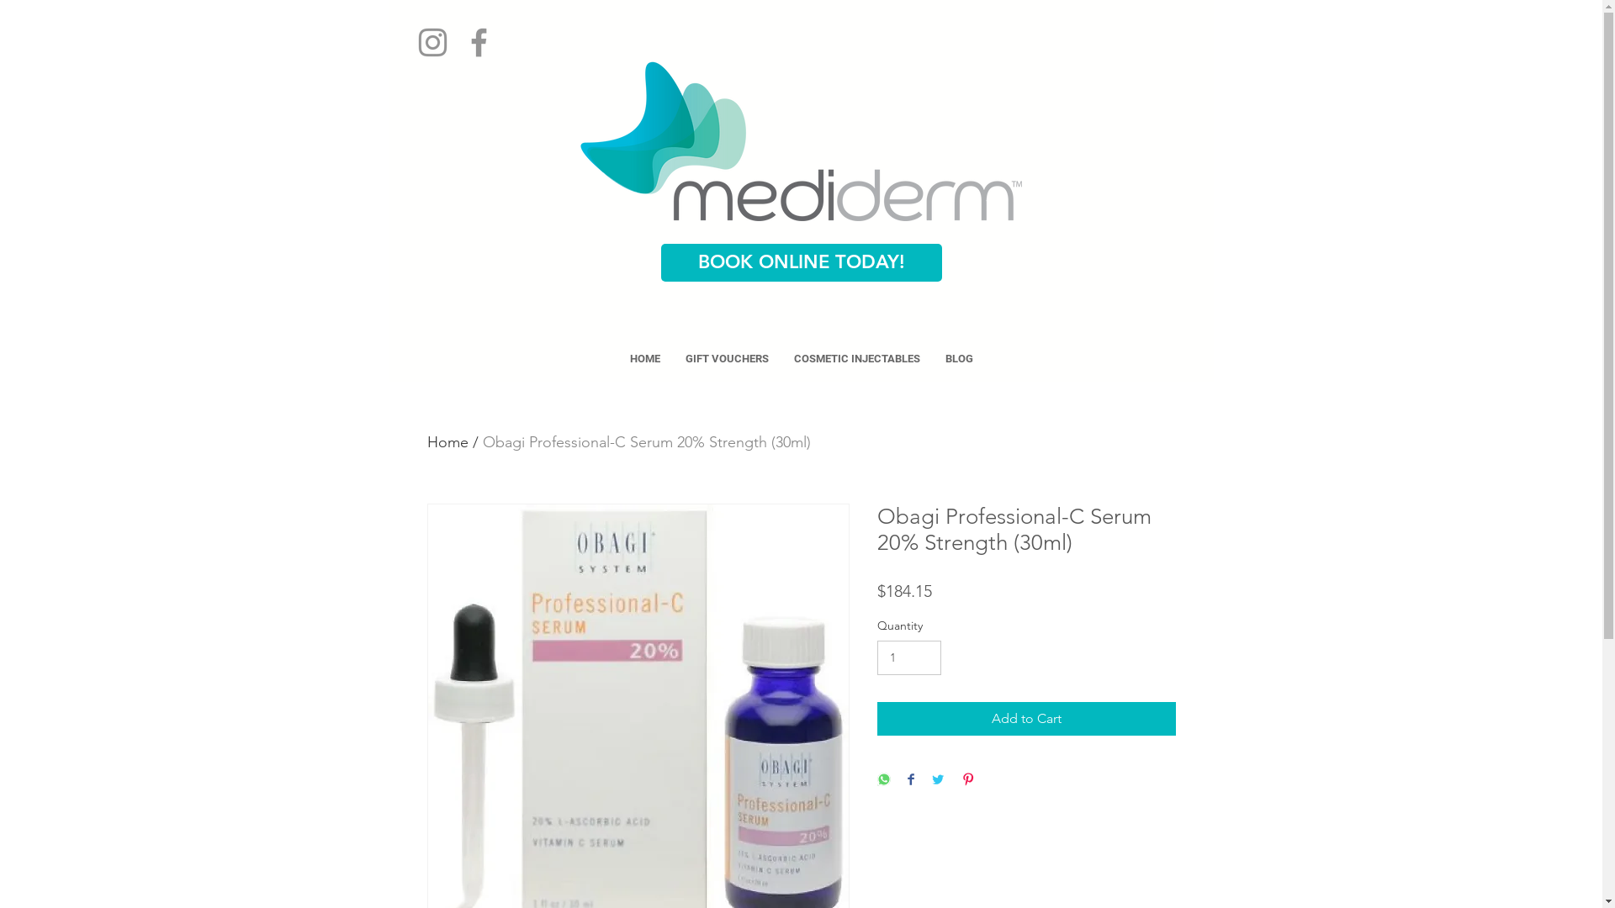 Image resolution: width=1615 pixels, height=908 pixels. I want to click on Home, so click(447, 442).